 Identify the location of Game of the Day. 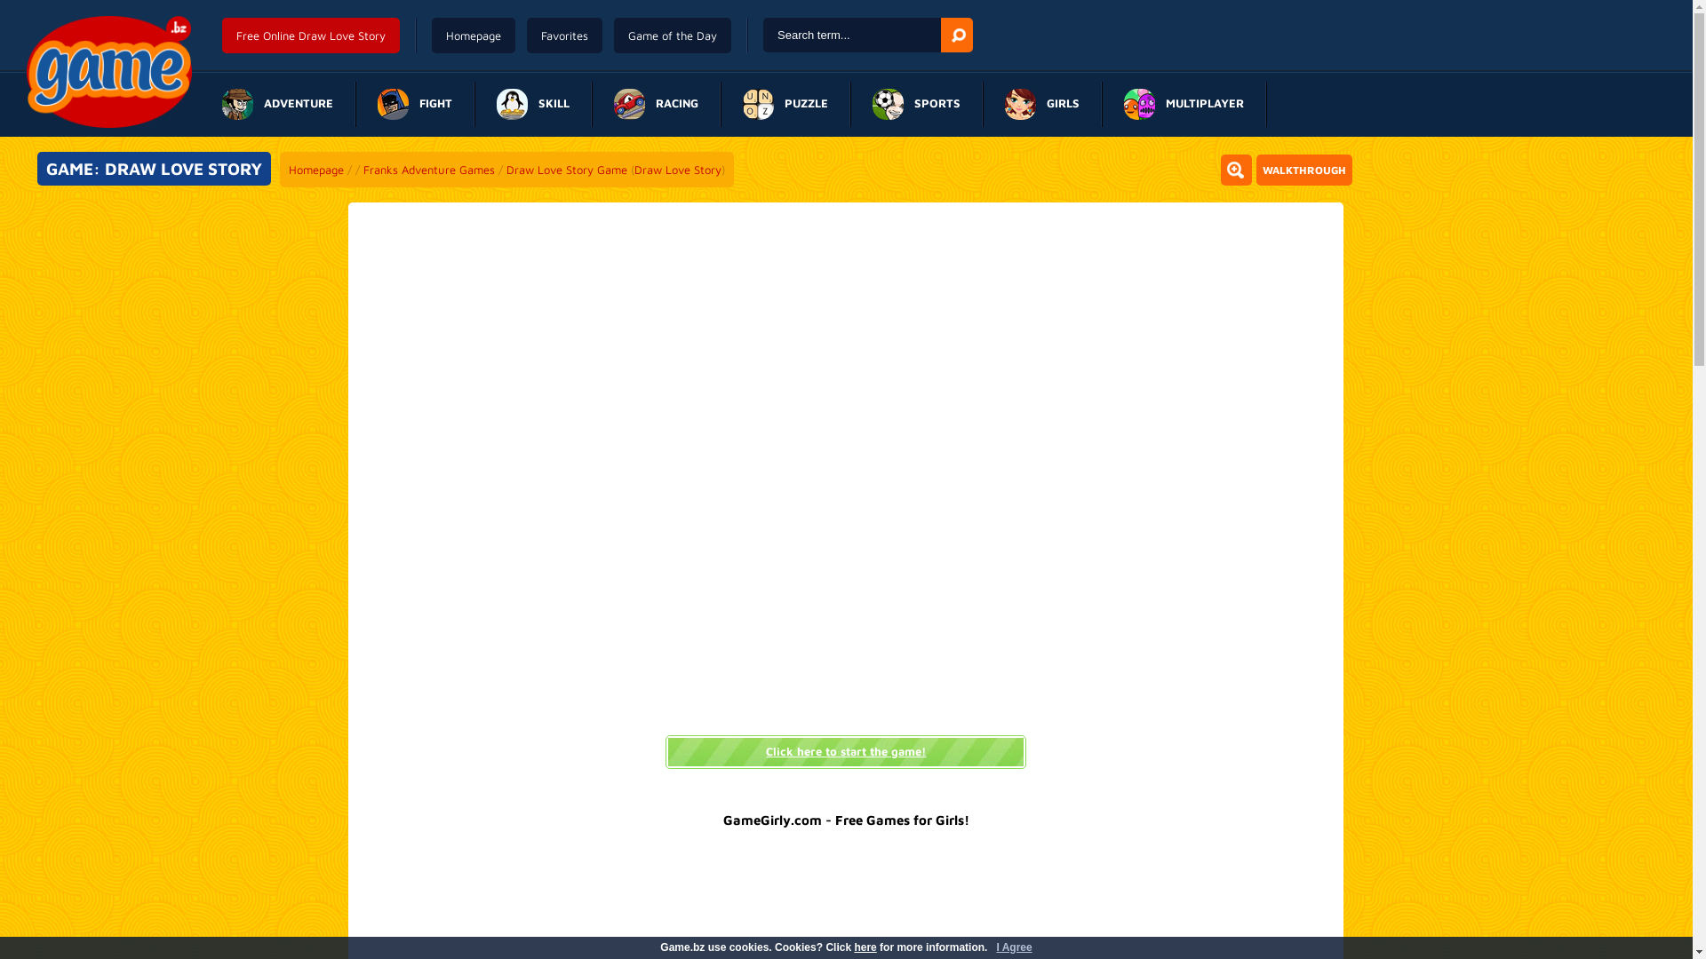
(673, 36).